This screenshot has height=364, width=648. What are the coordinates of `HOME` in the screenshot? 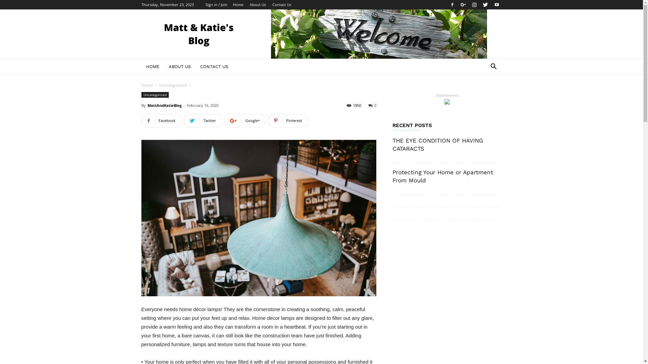 It's located at (153, 67).